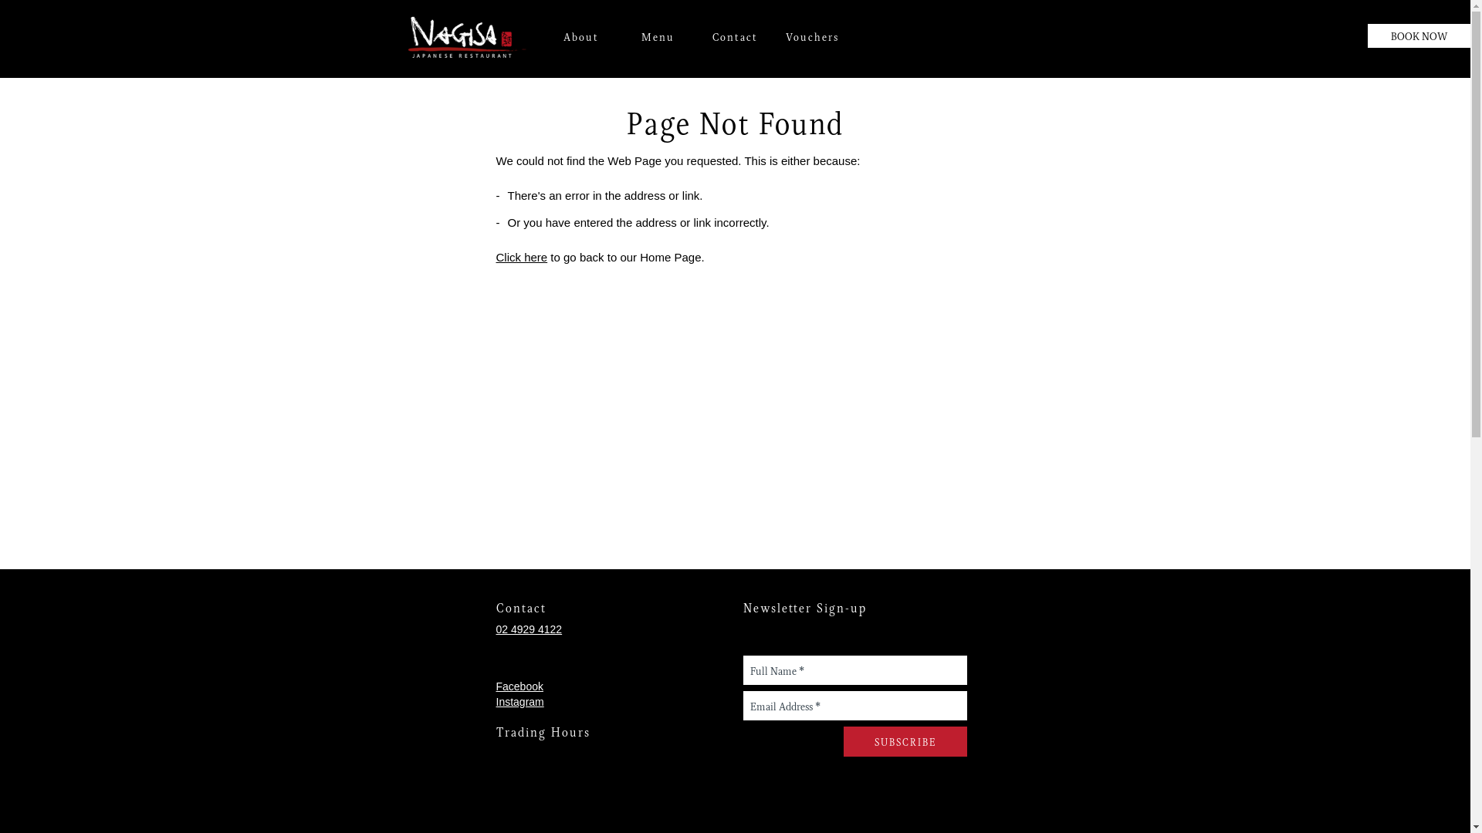 The height and width of the screenshot is (833, 1482). What do you see at coordinates (519, 702) in the screenshot?
I see `Instagram` at bounding box center [519, 702].